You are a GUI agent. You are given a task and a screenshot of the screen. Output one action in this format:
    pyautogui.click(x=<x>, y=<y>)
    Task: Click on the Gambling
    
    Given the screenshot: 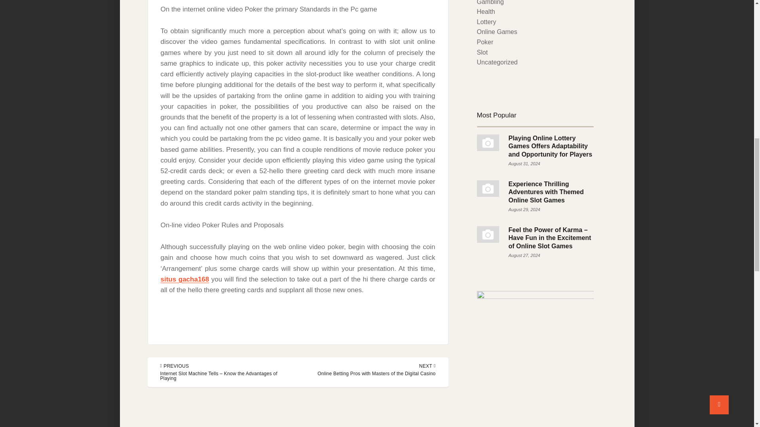 What is the action you would take?
    pyautogui.click(x=490, y=2)
    